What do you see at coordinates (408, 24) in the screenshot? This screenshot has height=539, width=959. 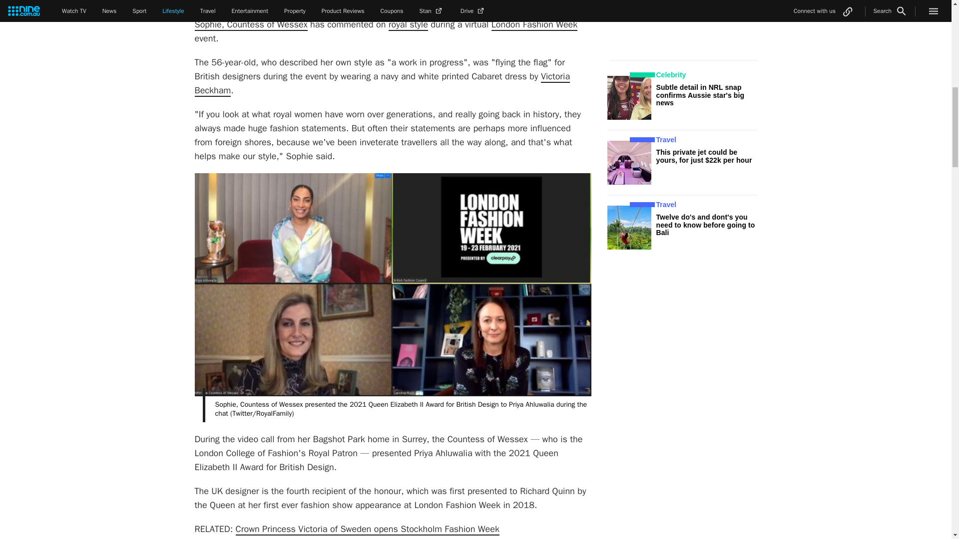 I see `royal style` at bounding box center [408, 24].